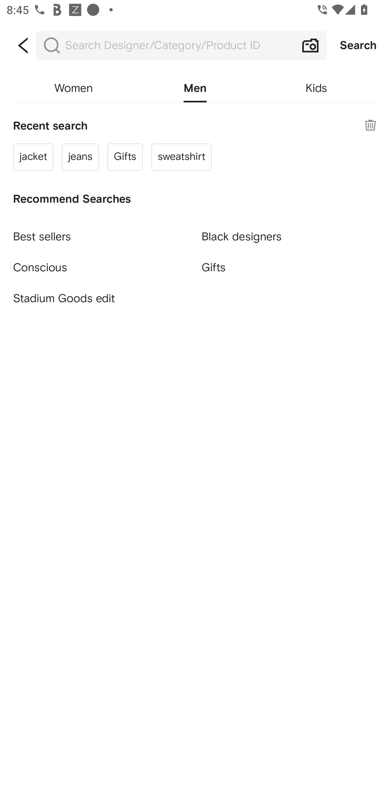  Describe the element at coordinates (125, 157) in the screenshot. I see `Gifts` at that location.